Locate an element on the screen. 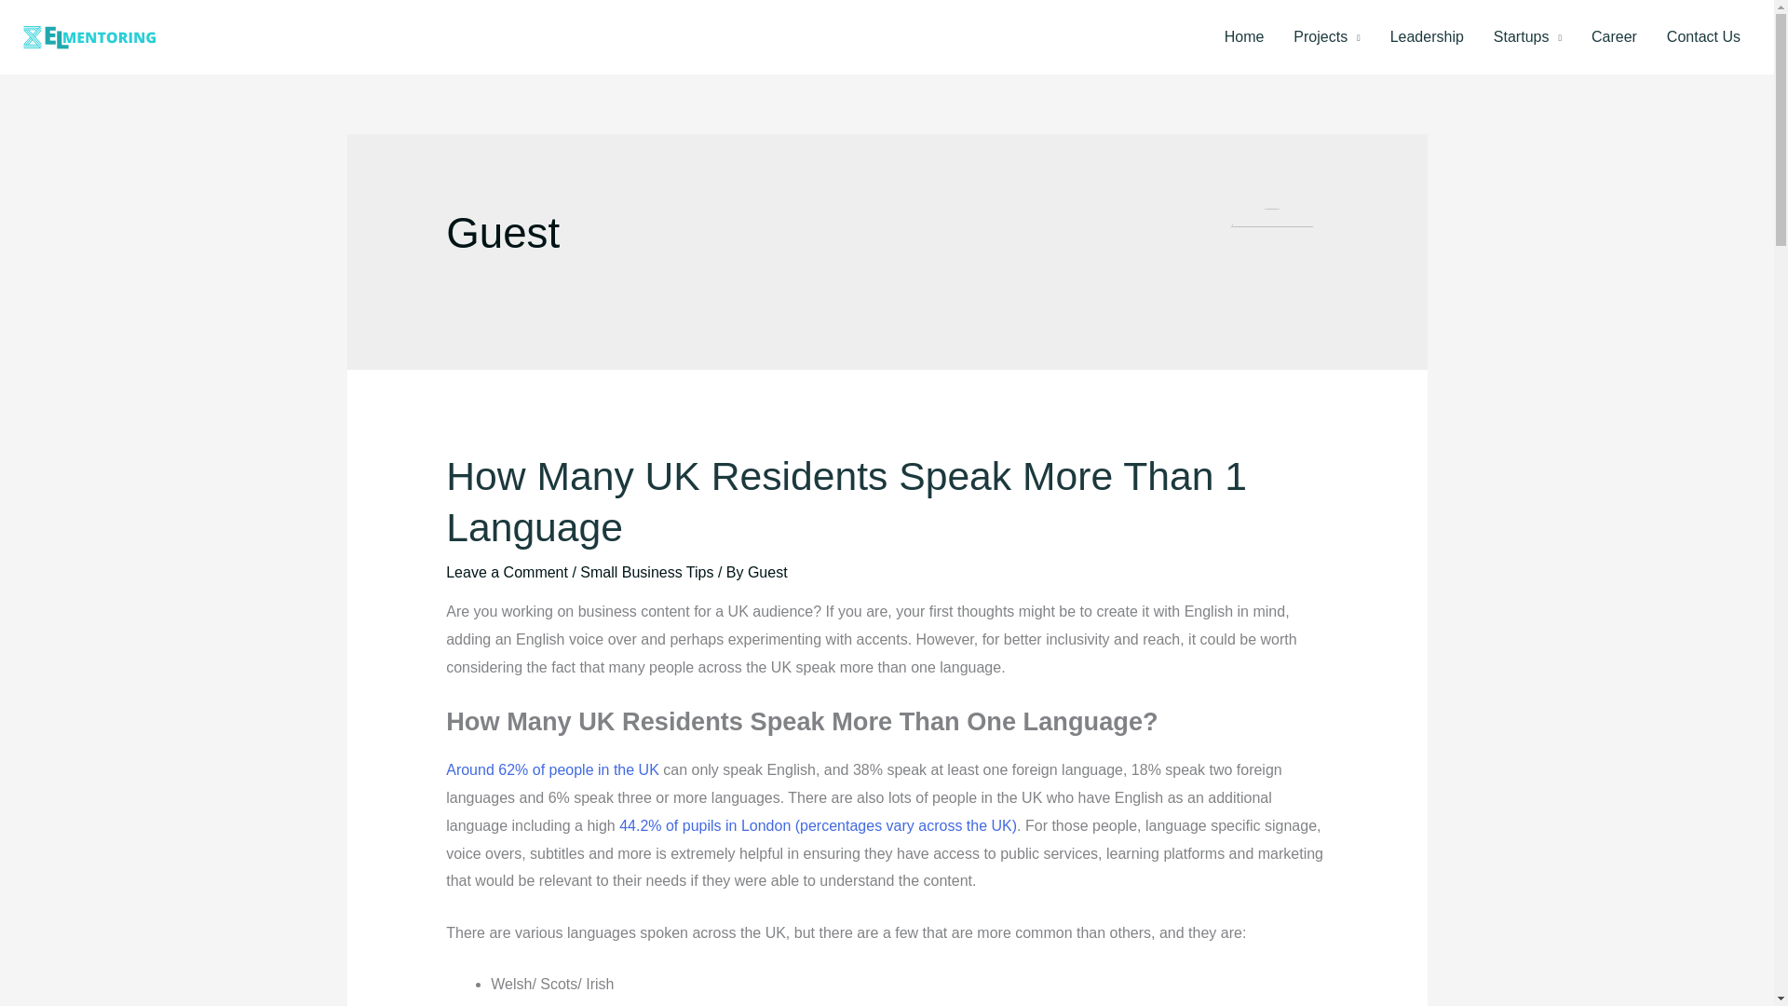 This screenshot has width=1788, height=1006. Guest is located at coordinates (767, 572).